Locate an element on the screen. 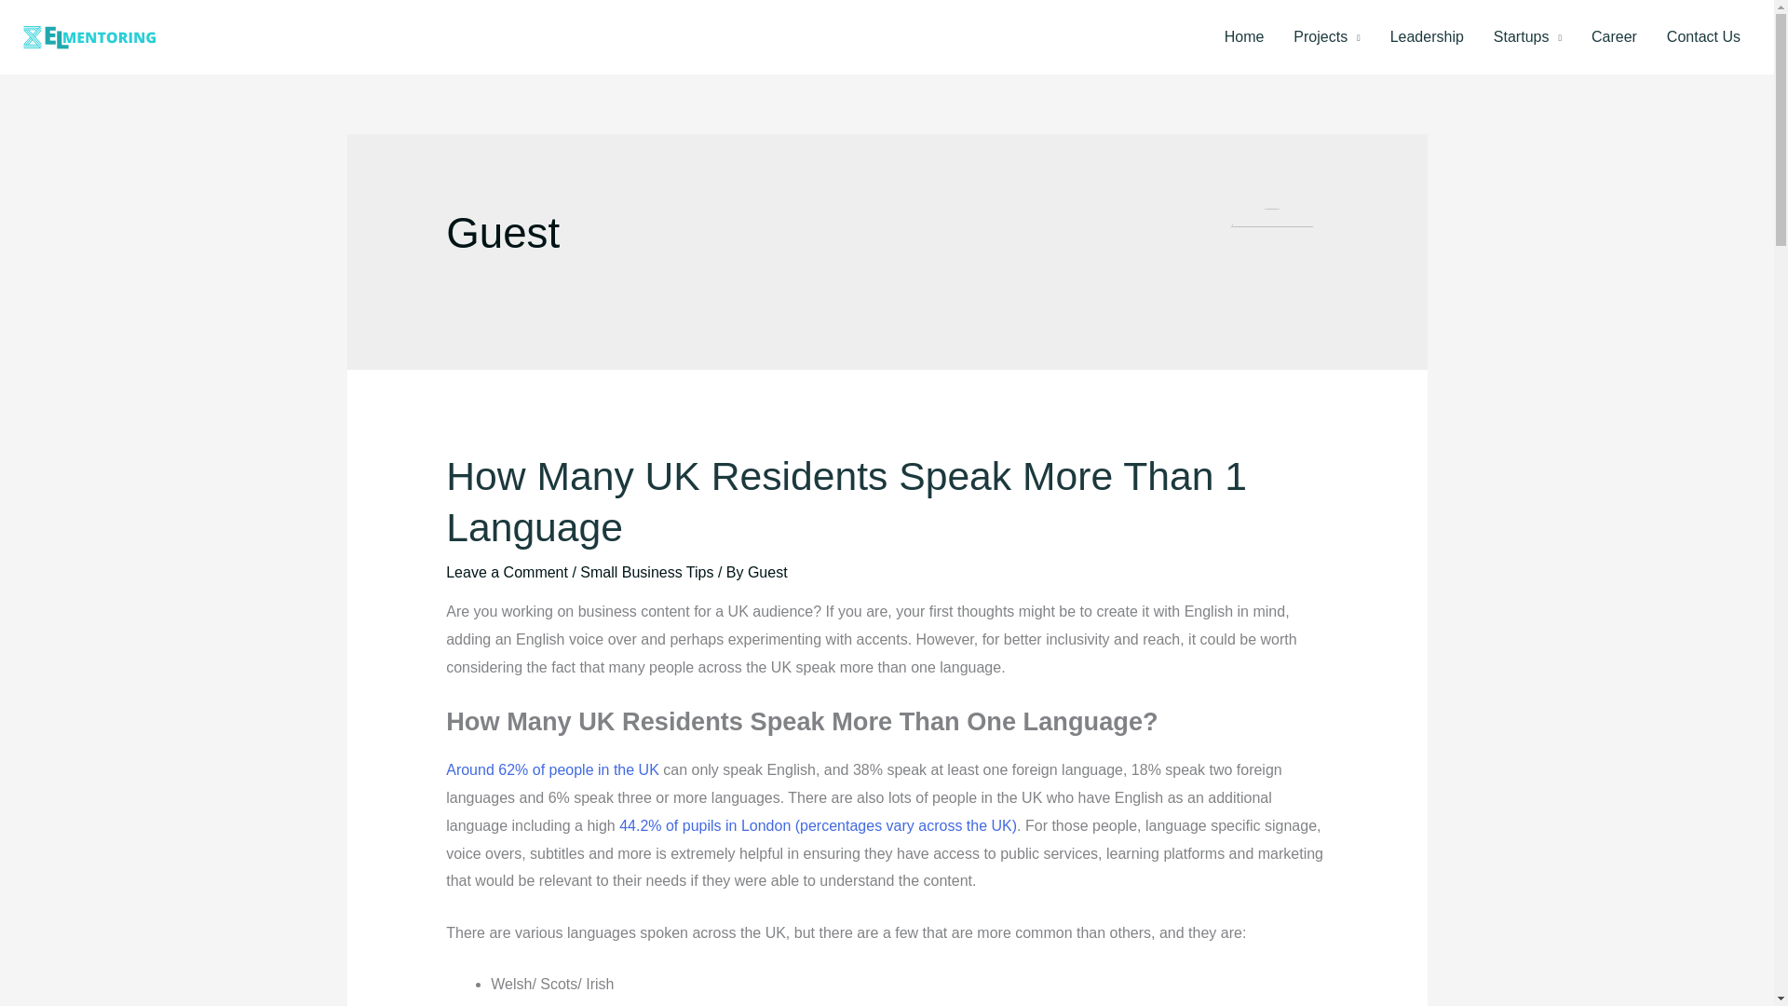 This screenshot has width=1788, height=1006. Guest is located at coordinates (767, 572).